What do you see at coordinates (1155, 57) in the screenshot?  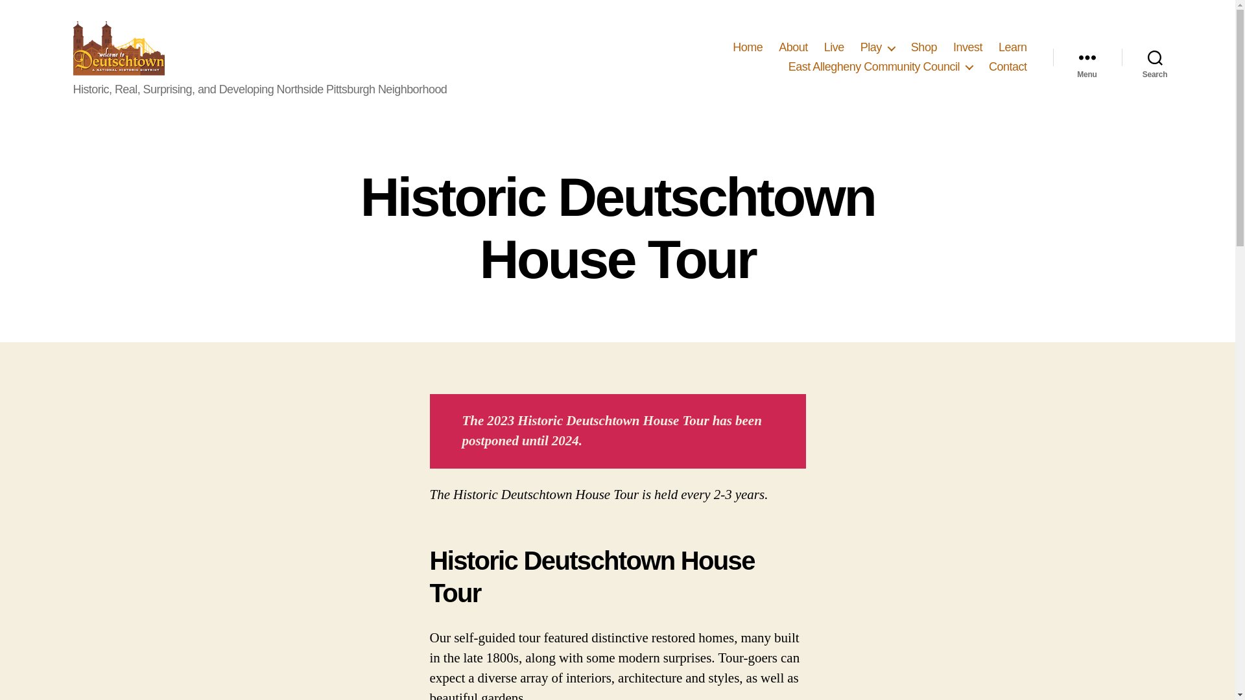 I see `Search` at bounding box center [1155, 57].